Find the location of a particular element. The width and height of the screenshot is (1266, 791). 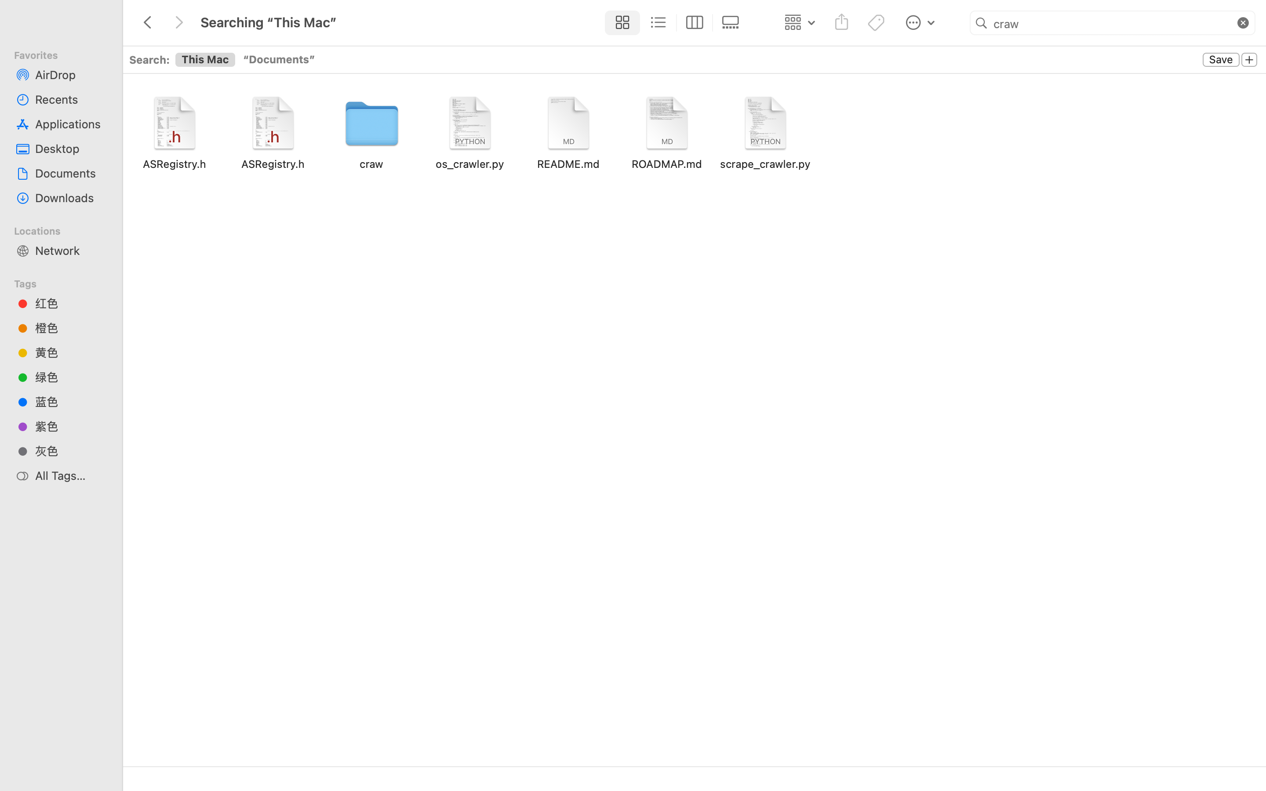

Search: is located at coordinates (149, 59).